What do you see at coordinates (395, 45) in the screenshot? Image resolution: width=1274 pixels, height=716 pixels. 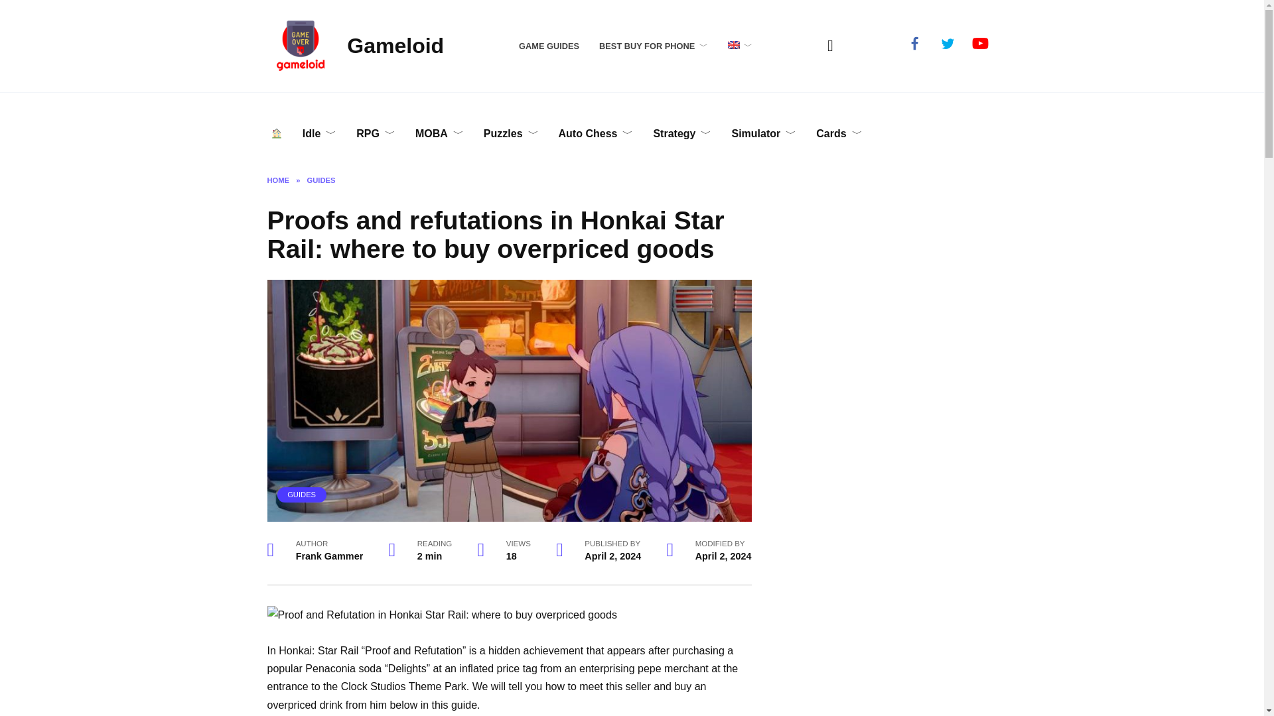 I see `Gameloid` at bounding box center [395, 45].